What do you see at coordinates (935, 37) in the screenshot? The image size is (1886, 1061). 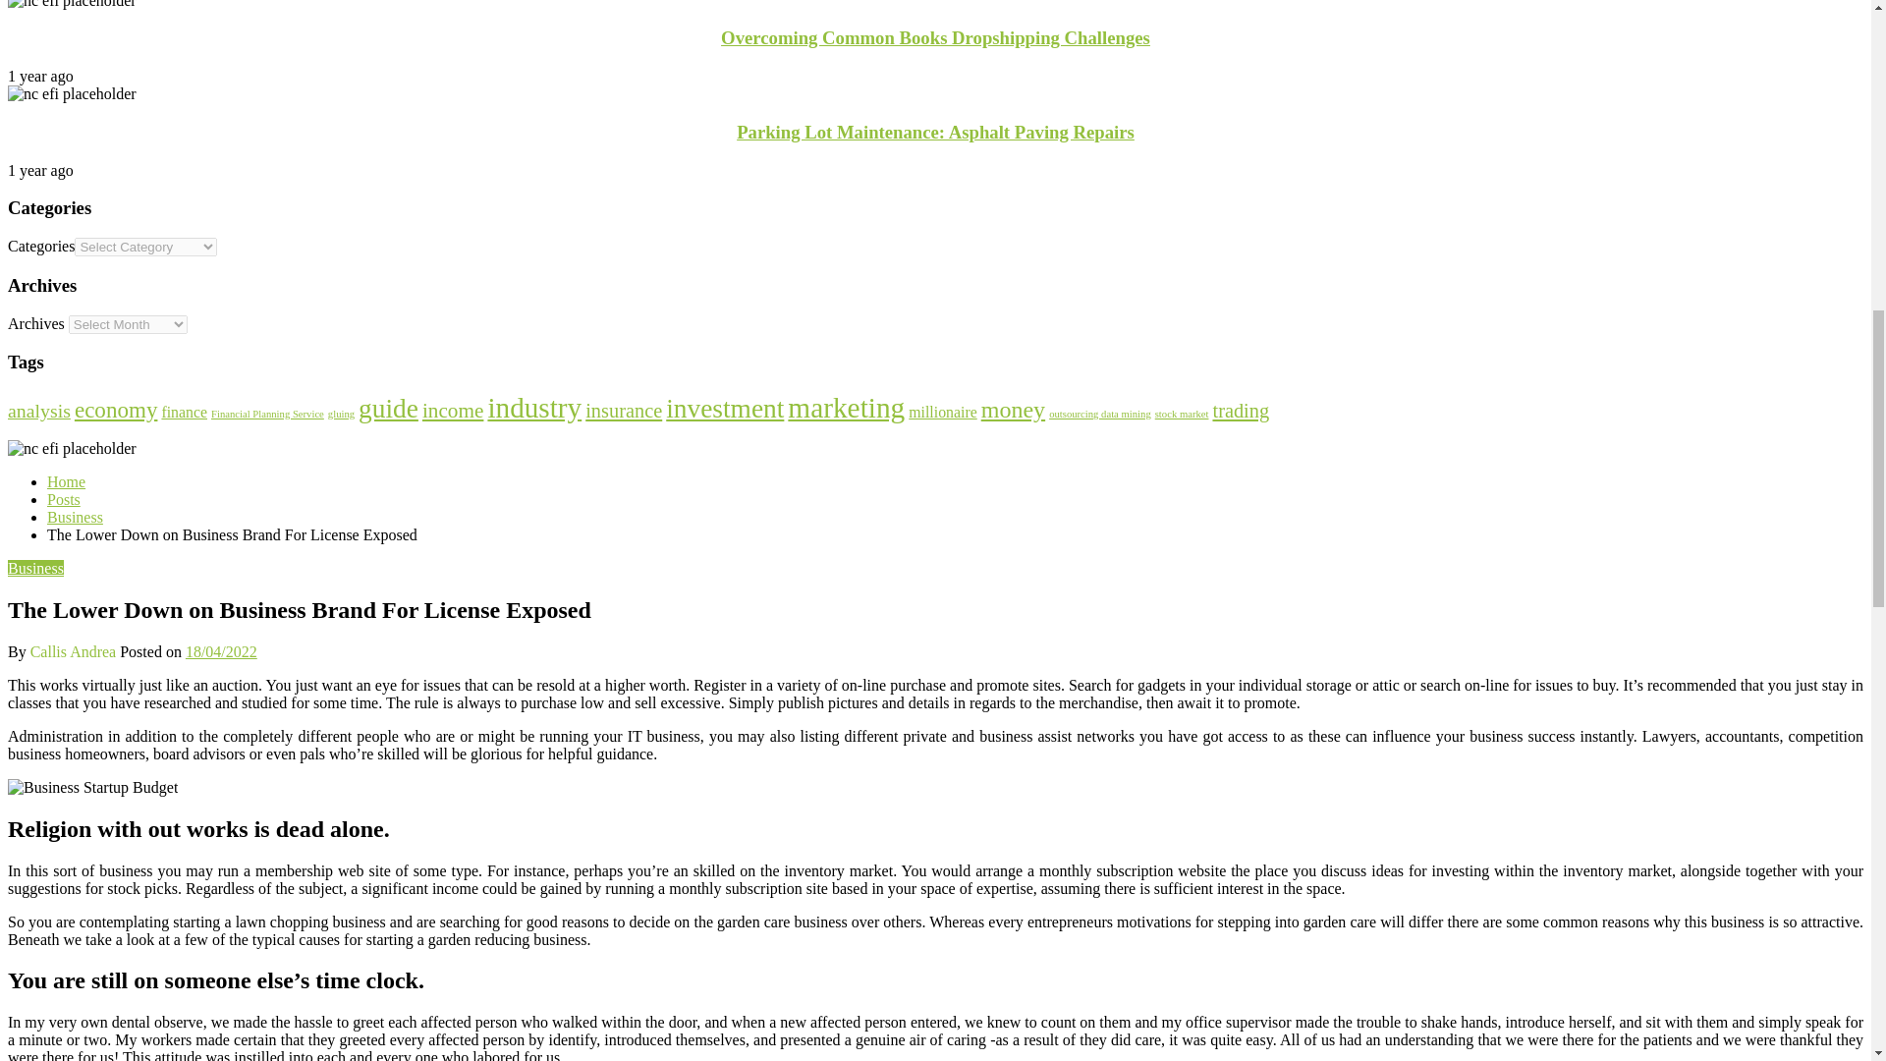 I see `Overcoming Common Books Dropshipping Challenges` at bounding box center [935, 37].